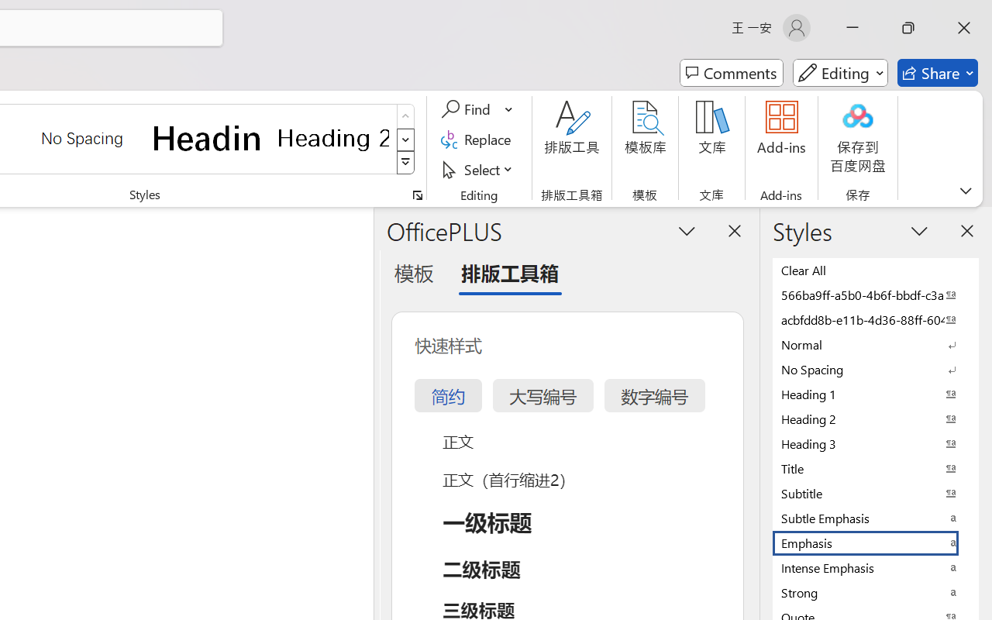  I want to click on Task Pane Options, so click(687, 230).